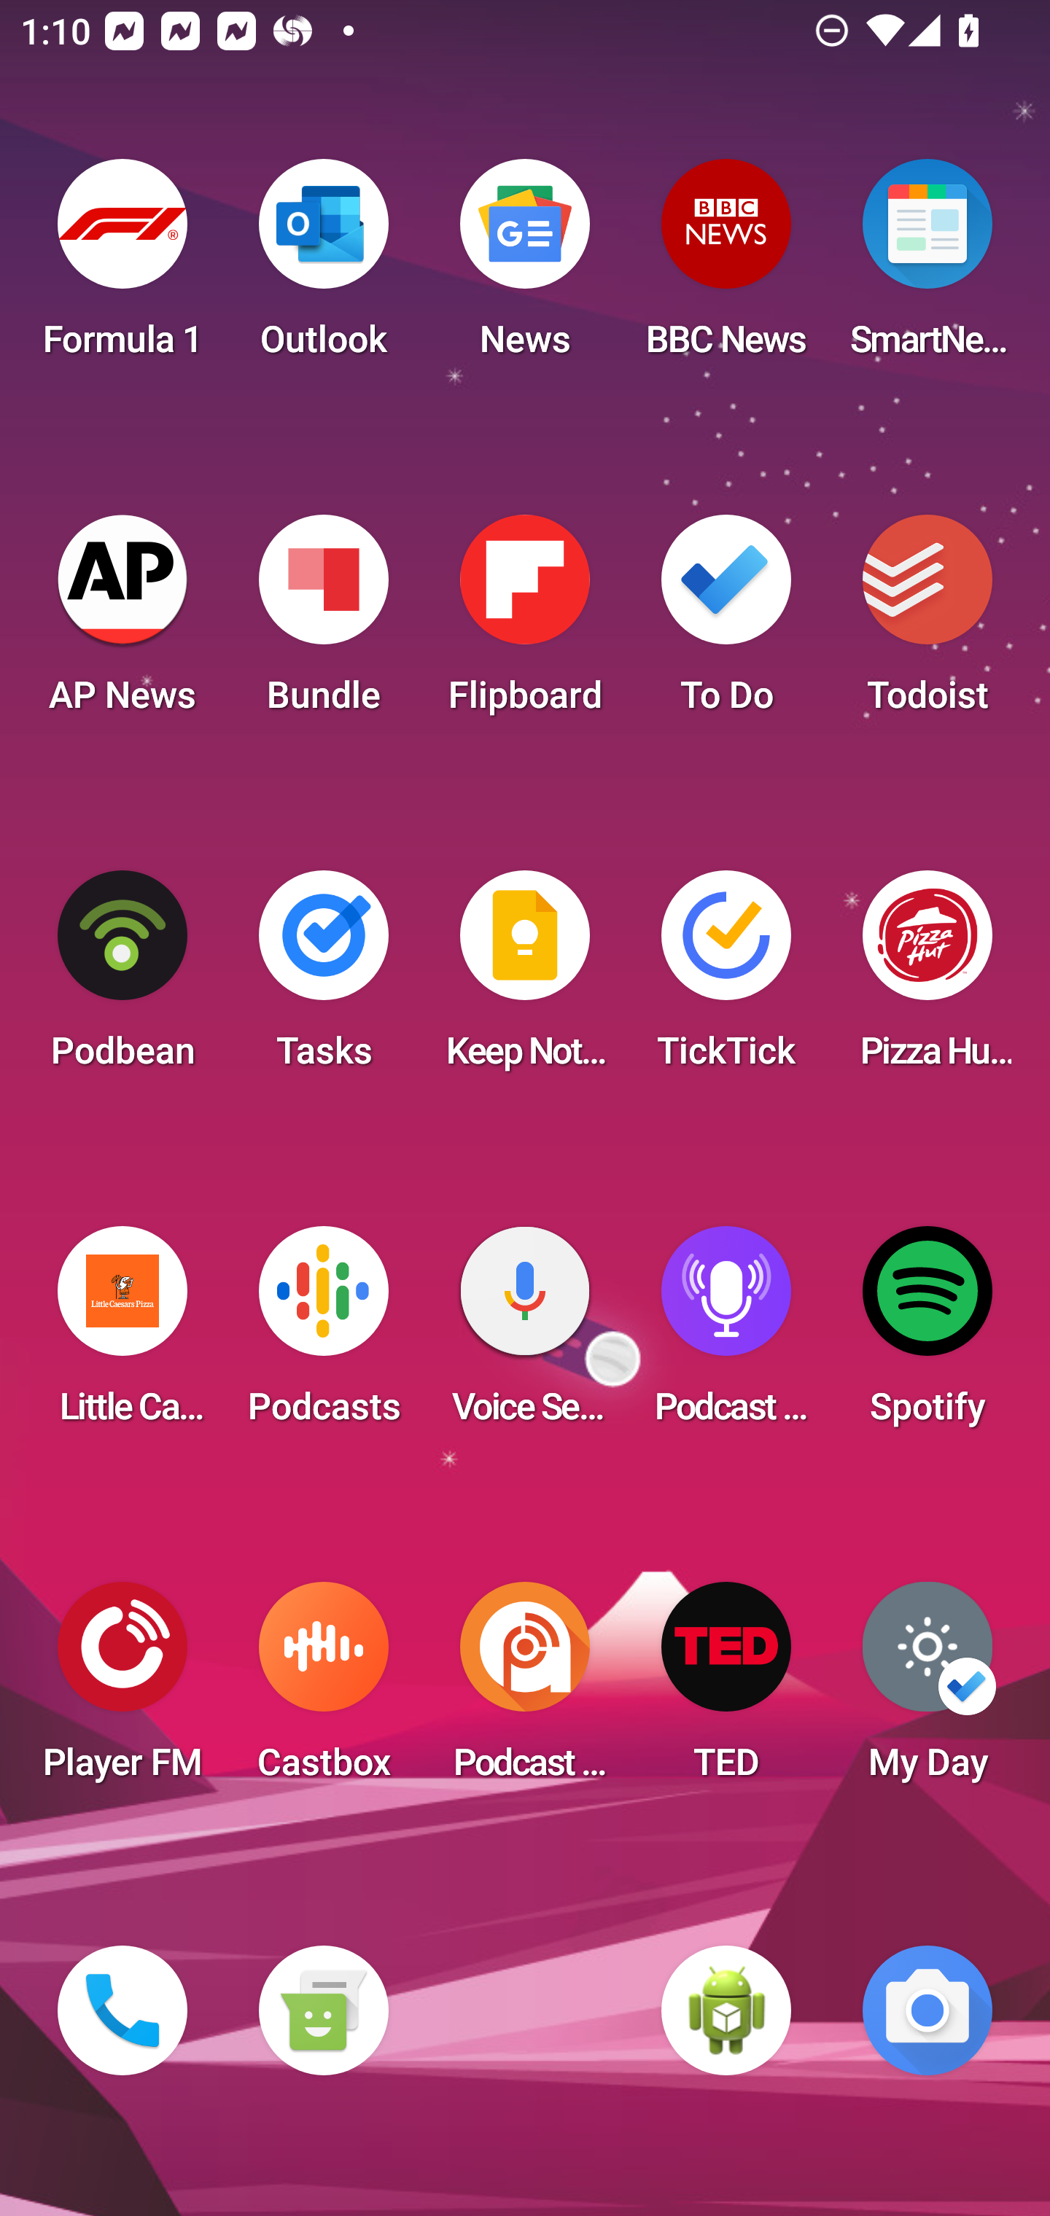 Image resolution: width=1050 pixels, height=2216 pixels. I want to click on Voice Search, so click(525, 1334).